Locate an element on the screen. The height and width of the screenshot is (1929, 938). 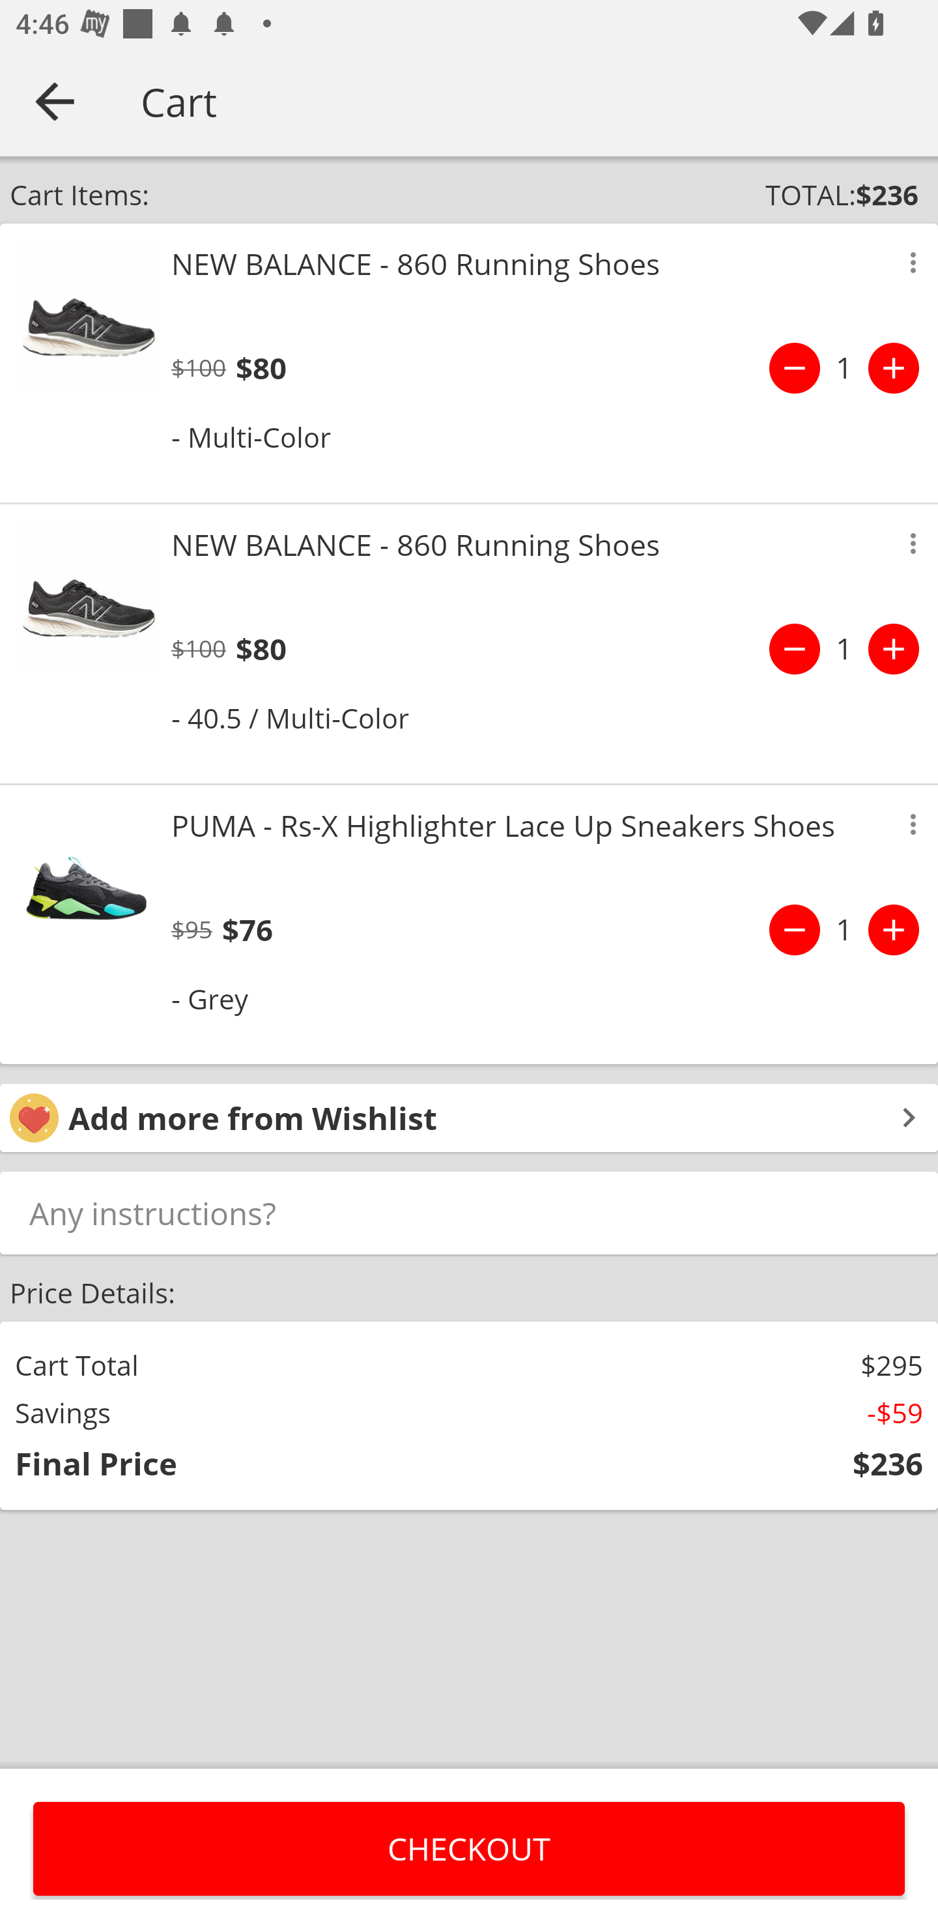
CHECKOUT is located at coordinates (469, 1848).